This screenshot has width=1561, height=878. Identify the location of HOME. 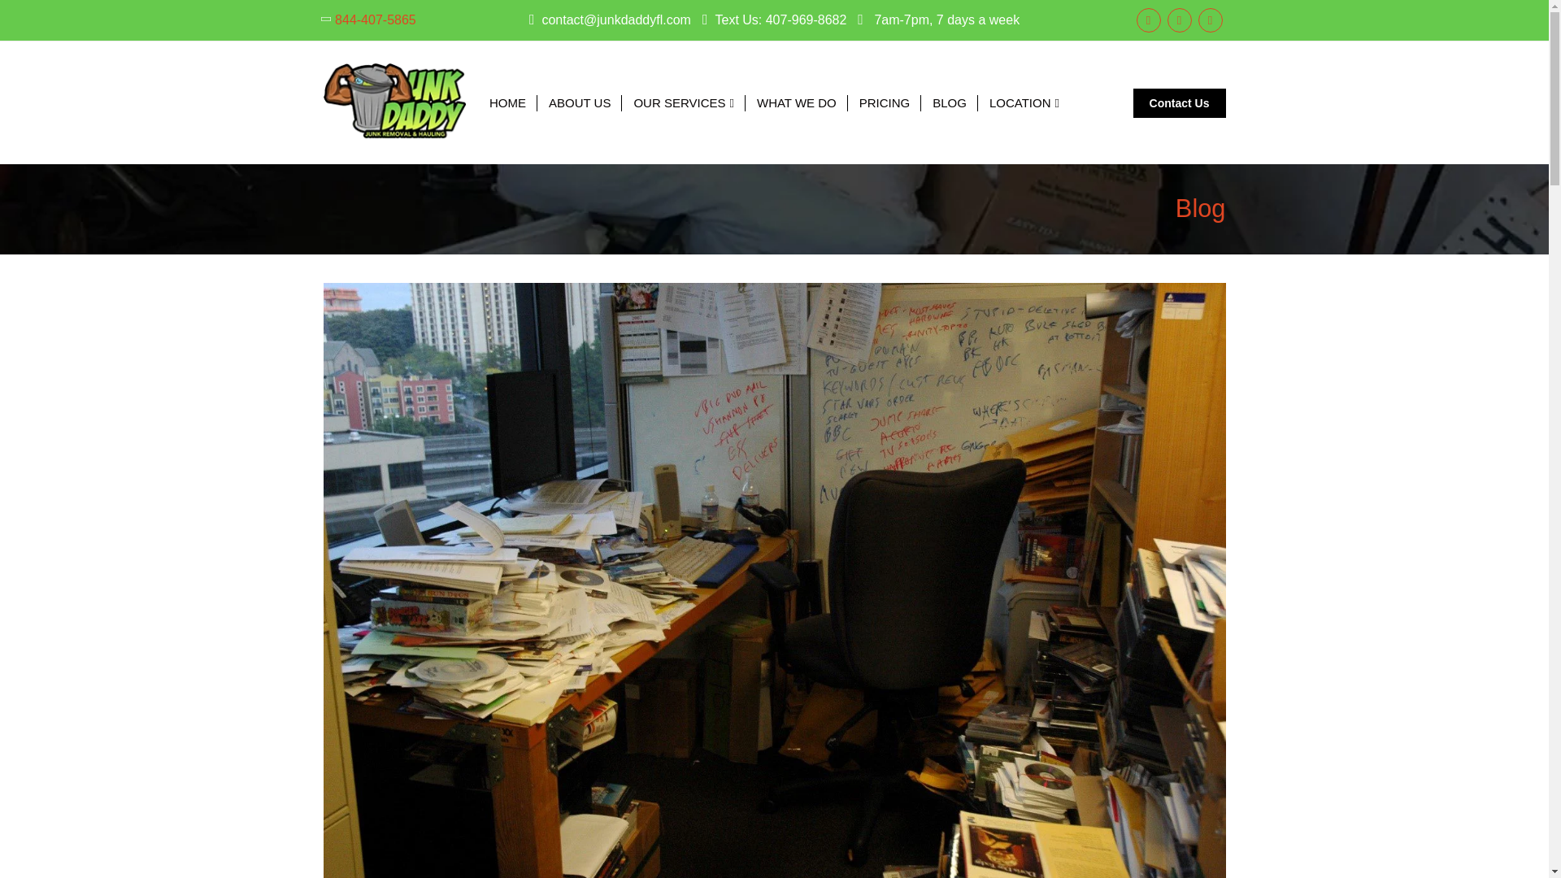
(507, 102).